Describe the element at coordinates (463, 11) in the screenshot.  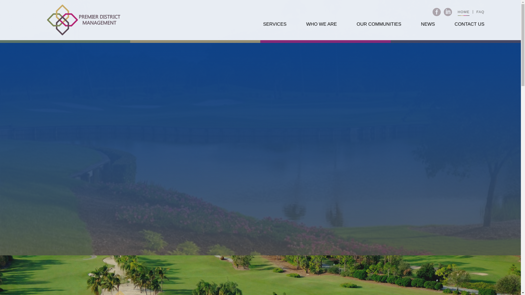
I see `HOME` at that location.